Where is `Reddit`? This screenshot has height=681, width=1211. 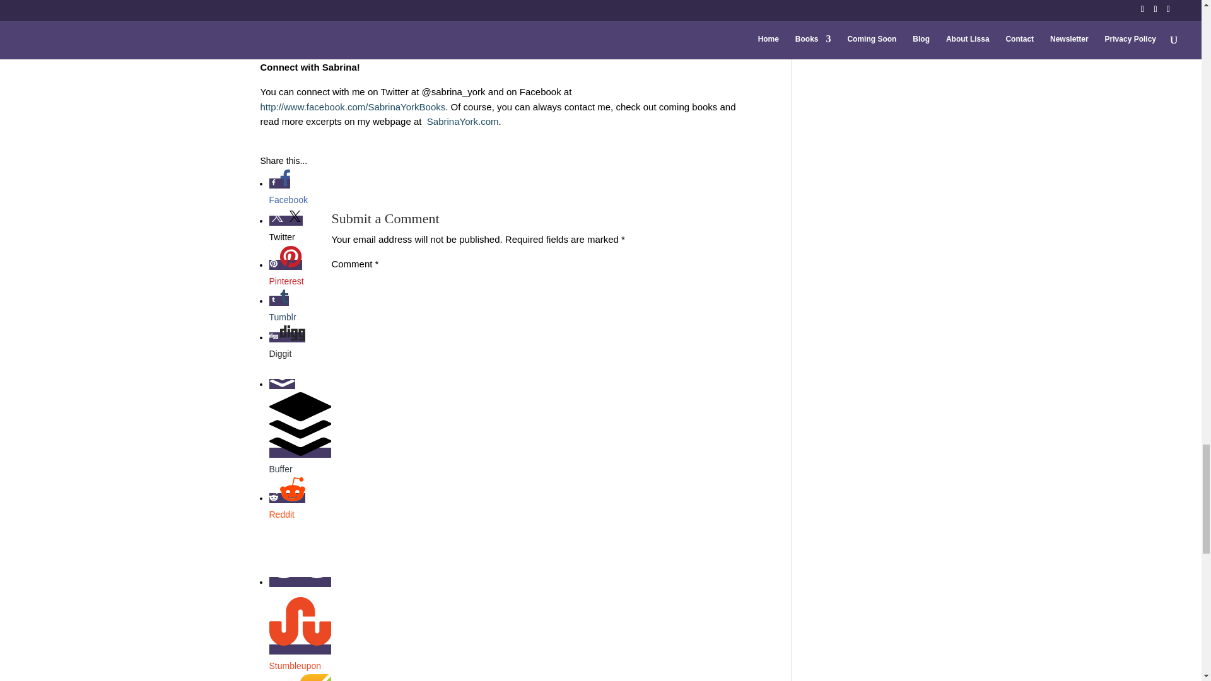 Reddit is located at coordinates (300, 508).